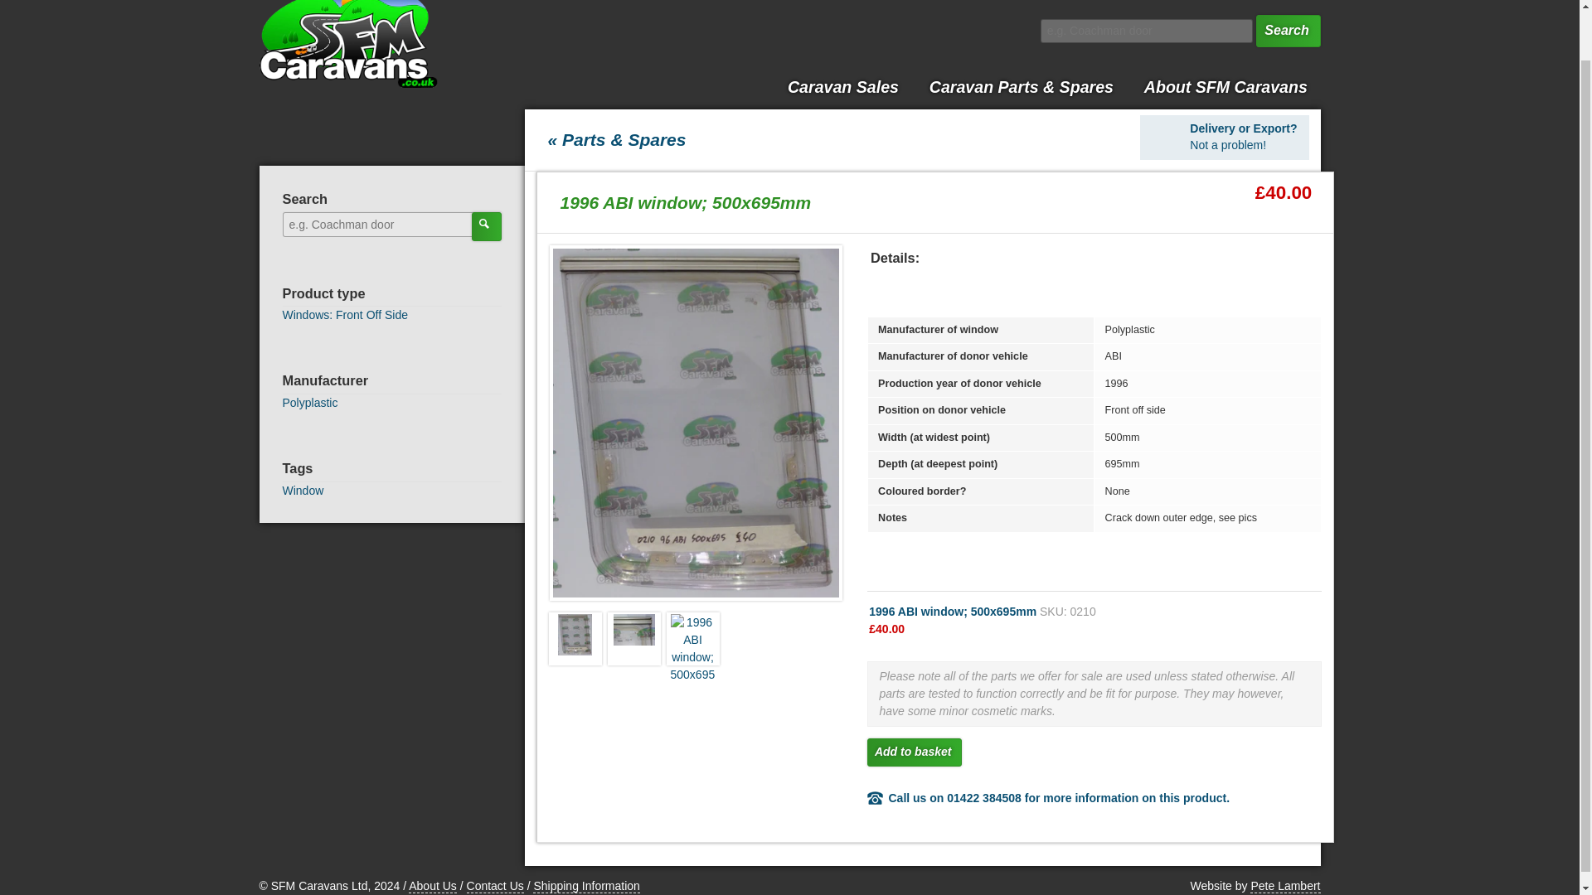  I want to click on Window, so click(1224, 138).